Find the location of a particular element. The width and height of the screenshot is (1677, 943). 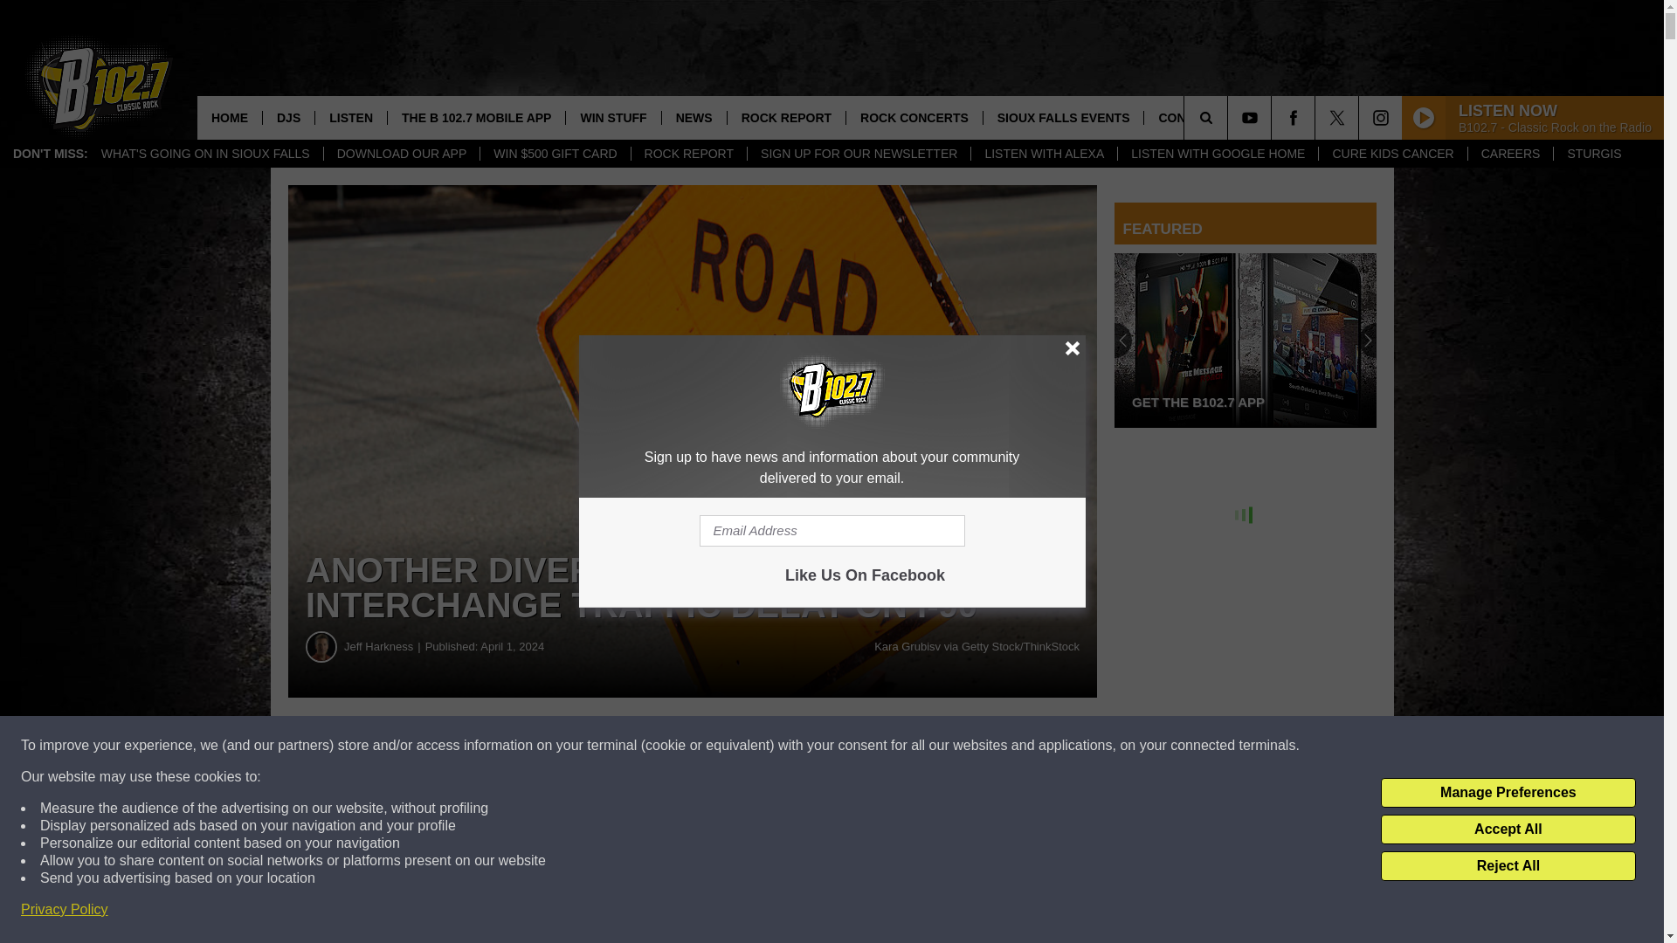

LISTEN WITH GOOGLE HOME is located at coordinates (1218, 154).